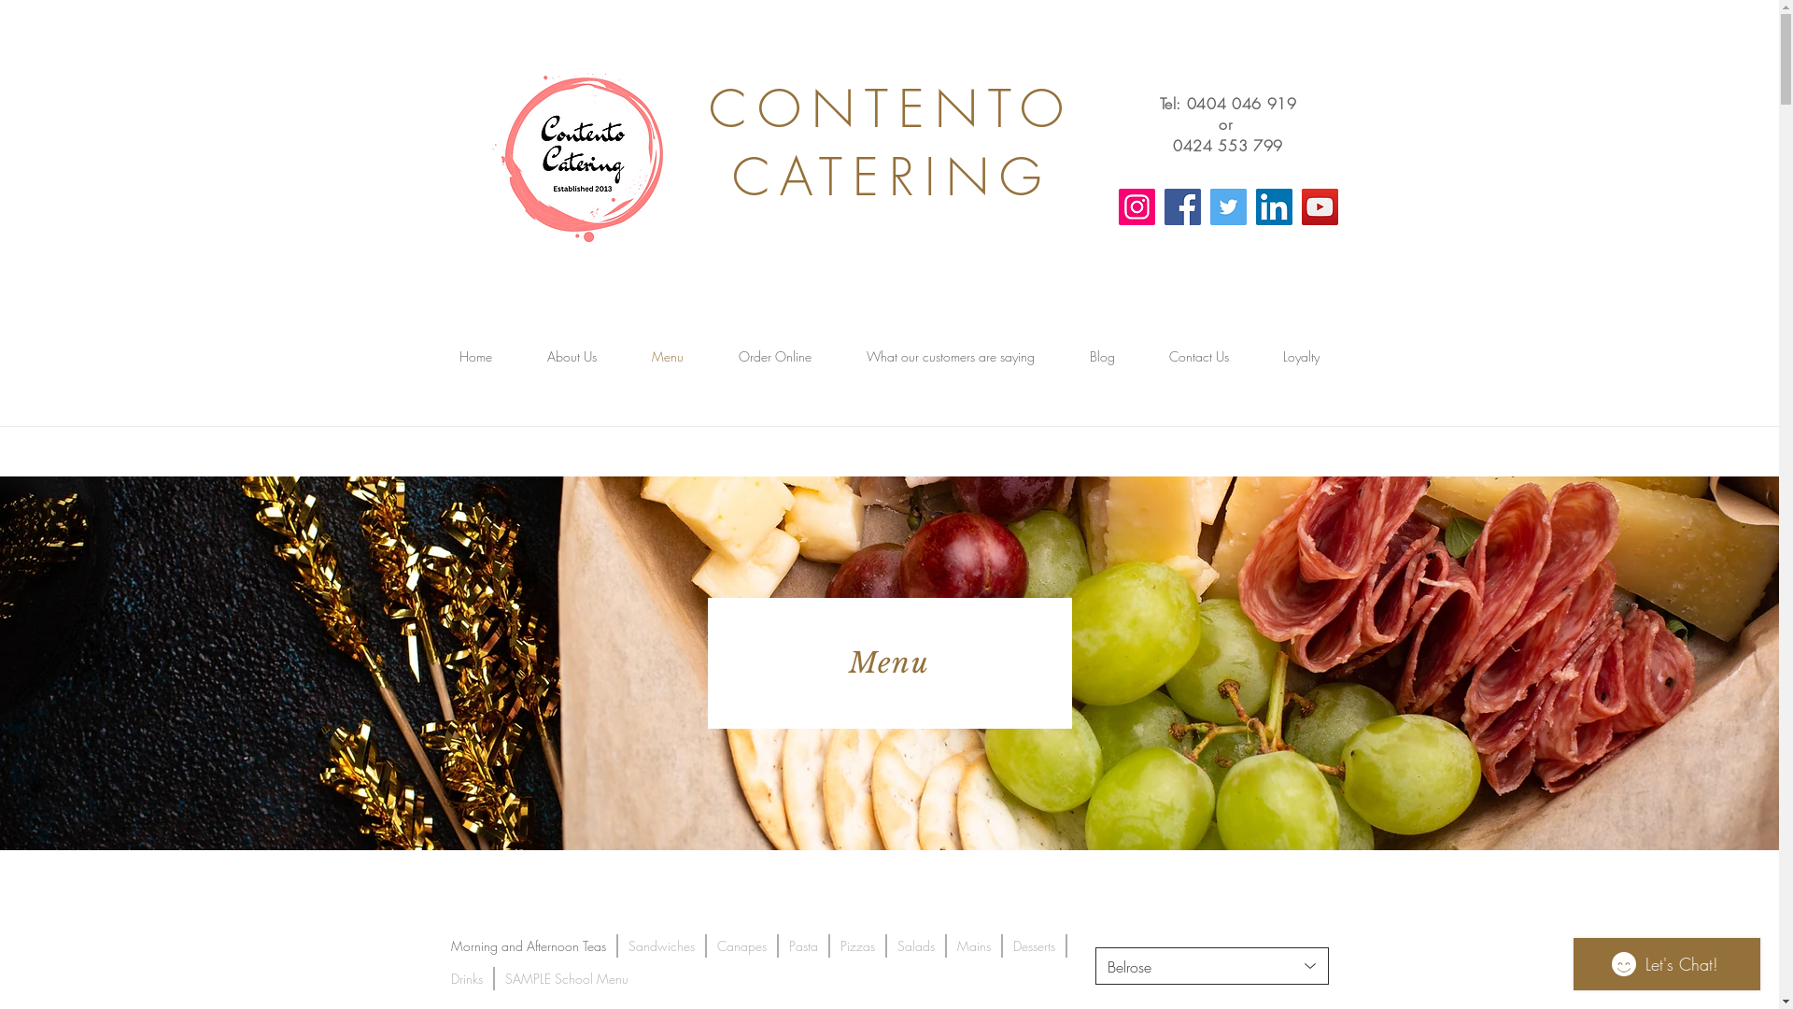  Describe the element at coordinates (1102, 357) in the screenshot. I see `Blog` at that location.